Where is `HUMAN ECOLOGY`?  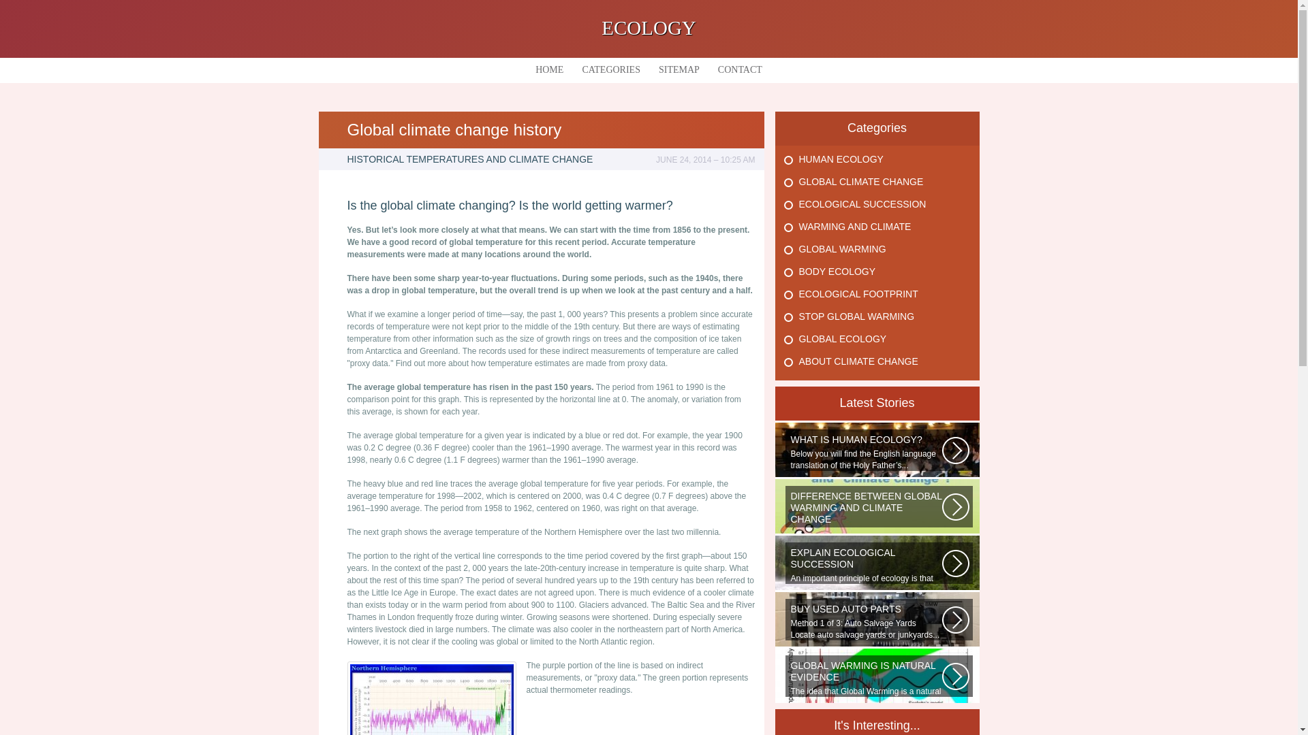 HUMAN ECOLOGY is located at coordinates (841, 159).